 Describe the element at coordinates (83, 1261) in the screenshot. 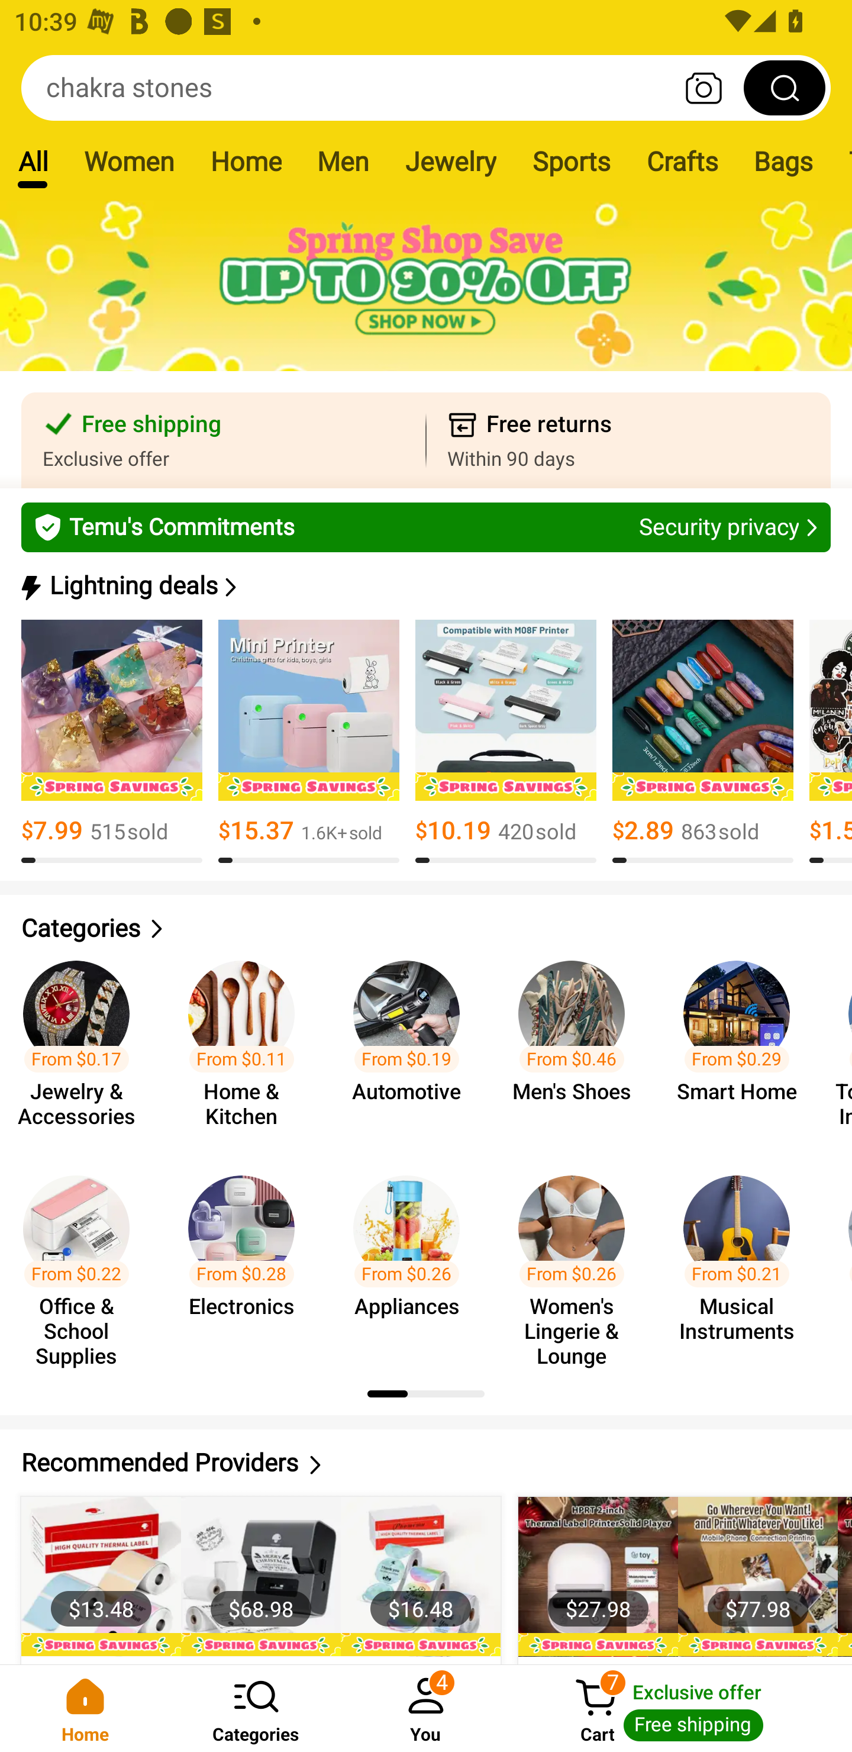

I see `From $0.22 Office & School Supplies` at that location.